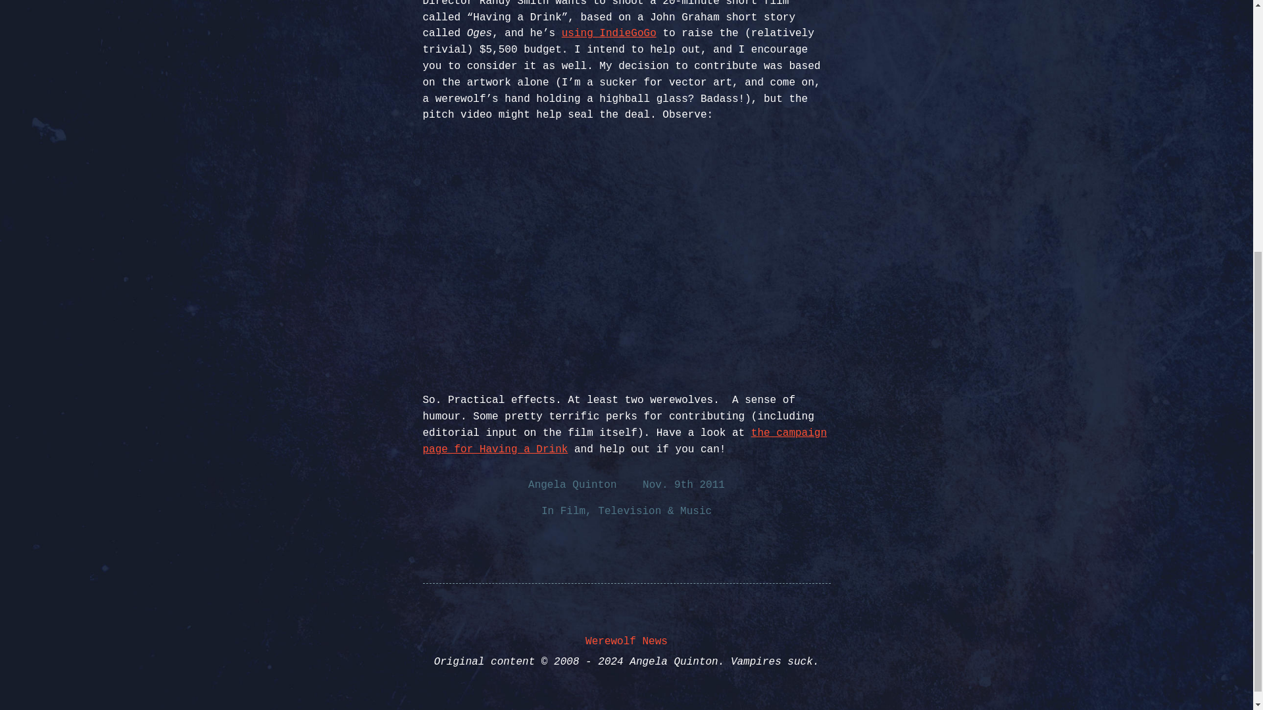 This screenshot has height=710, width=1263. Describe the element at coordinates (626, 641) in the screenshot. I see `Werewolf News` at that location.